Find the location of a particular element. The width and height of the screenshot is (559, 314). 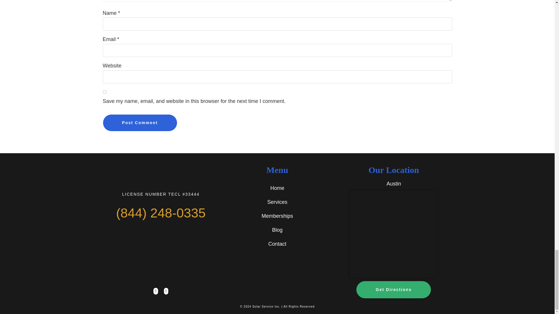

Call Solar Service is located at coordinates (161, 213).